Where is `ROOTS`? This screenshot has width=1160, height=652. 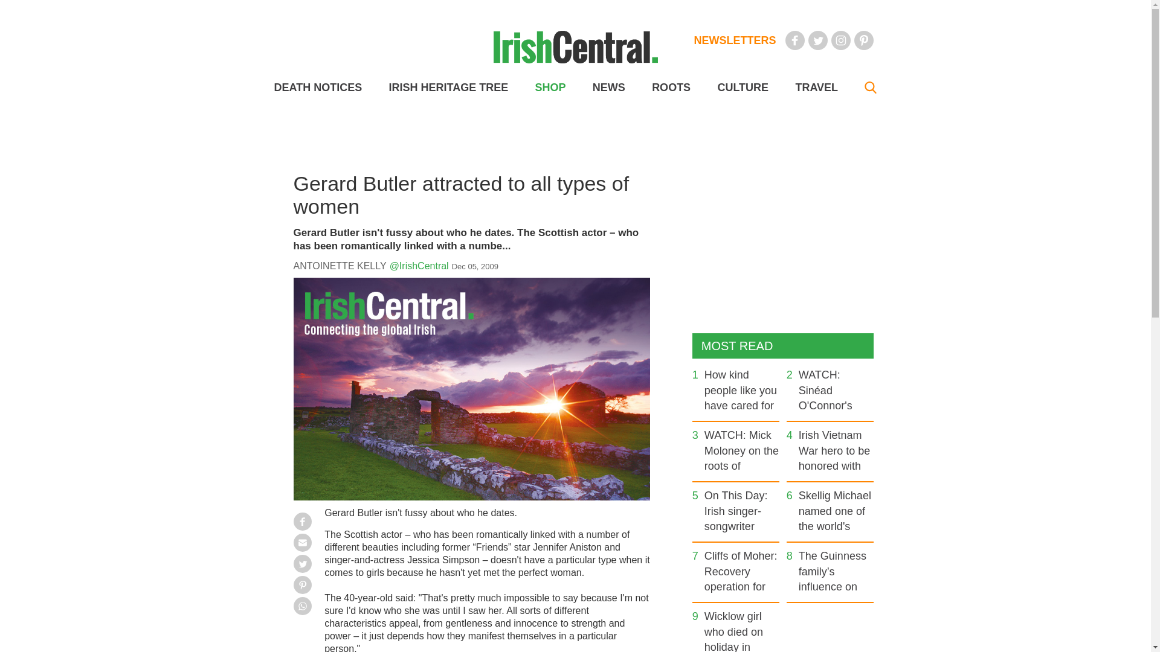
ROOTS is located at coordinates (671, 88).